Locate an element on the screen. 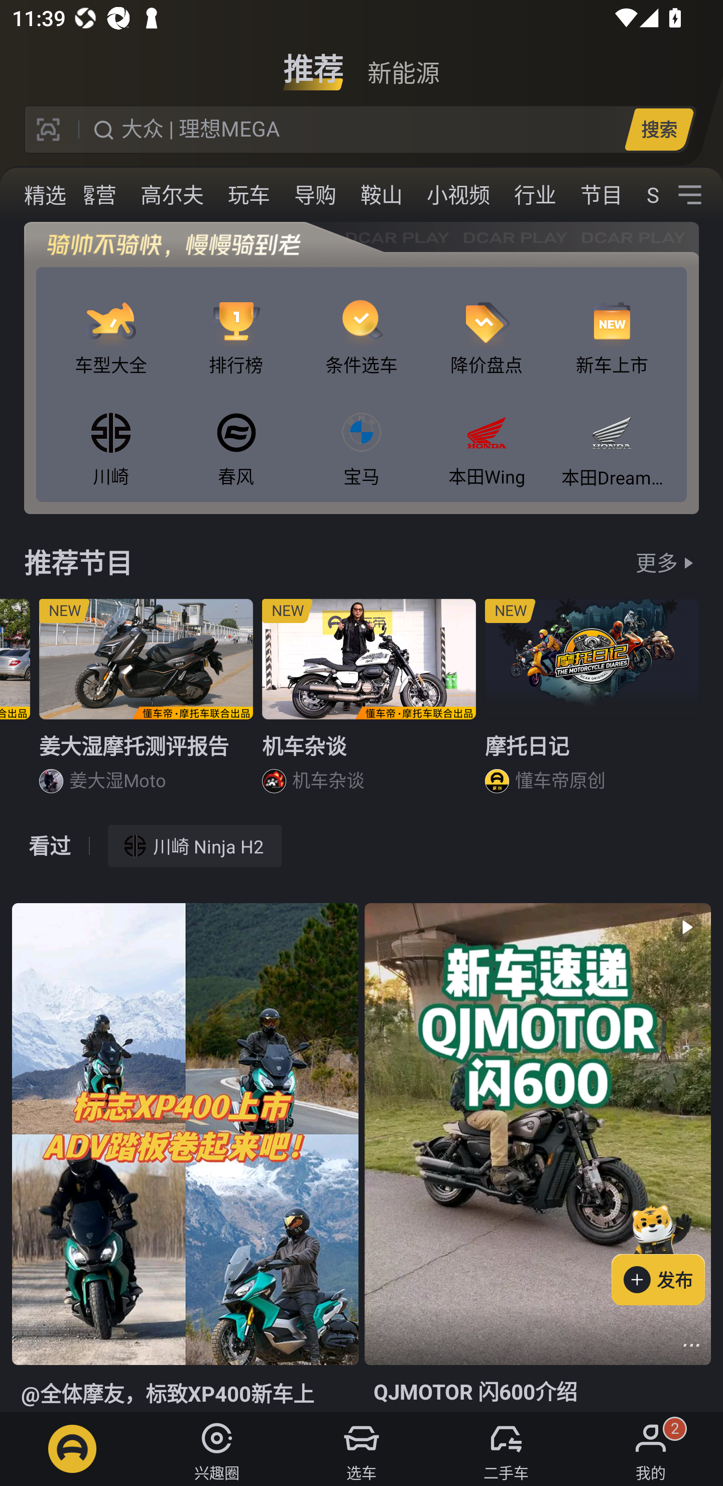  发布 is located at coordinates (667, 1252).